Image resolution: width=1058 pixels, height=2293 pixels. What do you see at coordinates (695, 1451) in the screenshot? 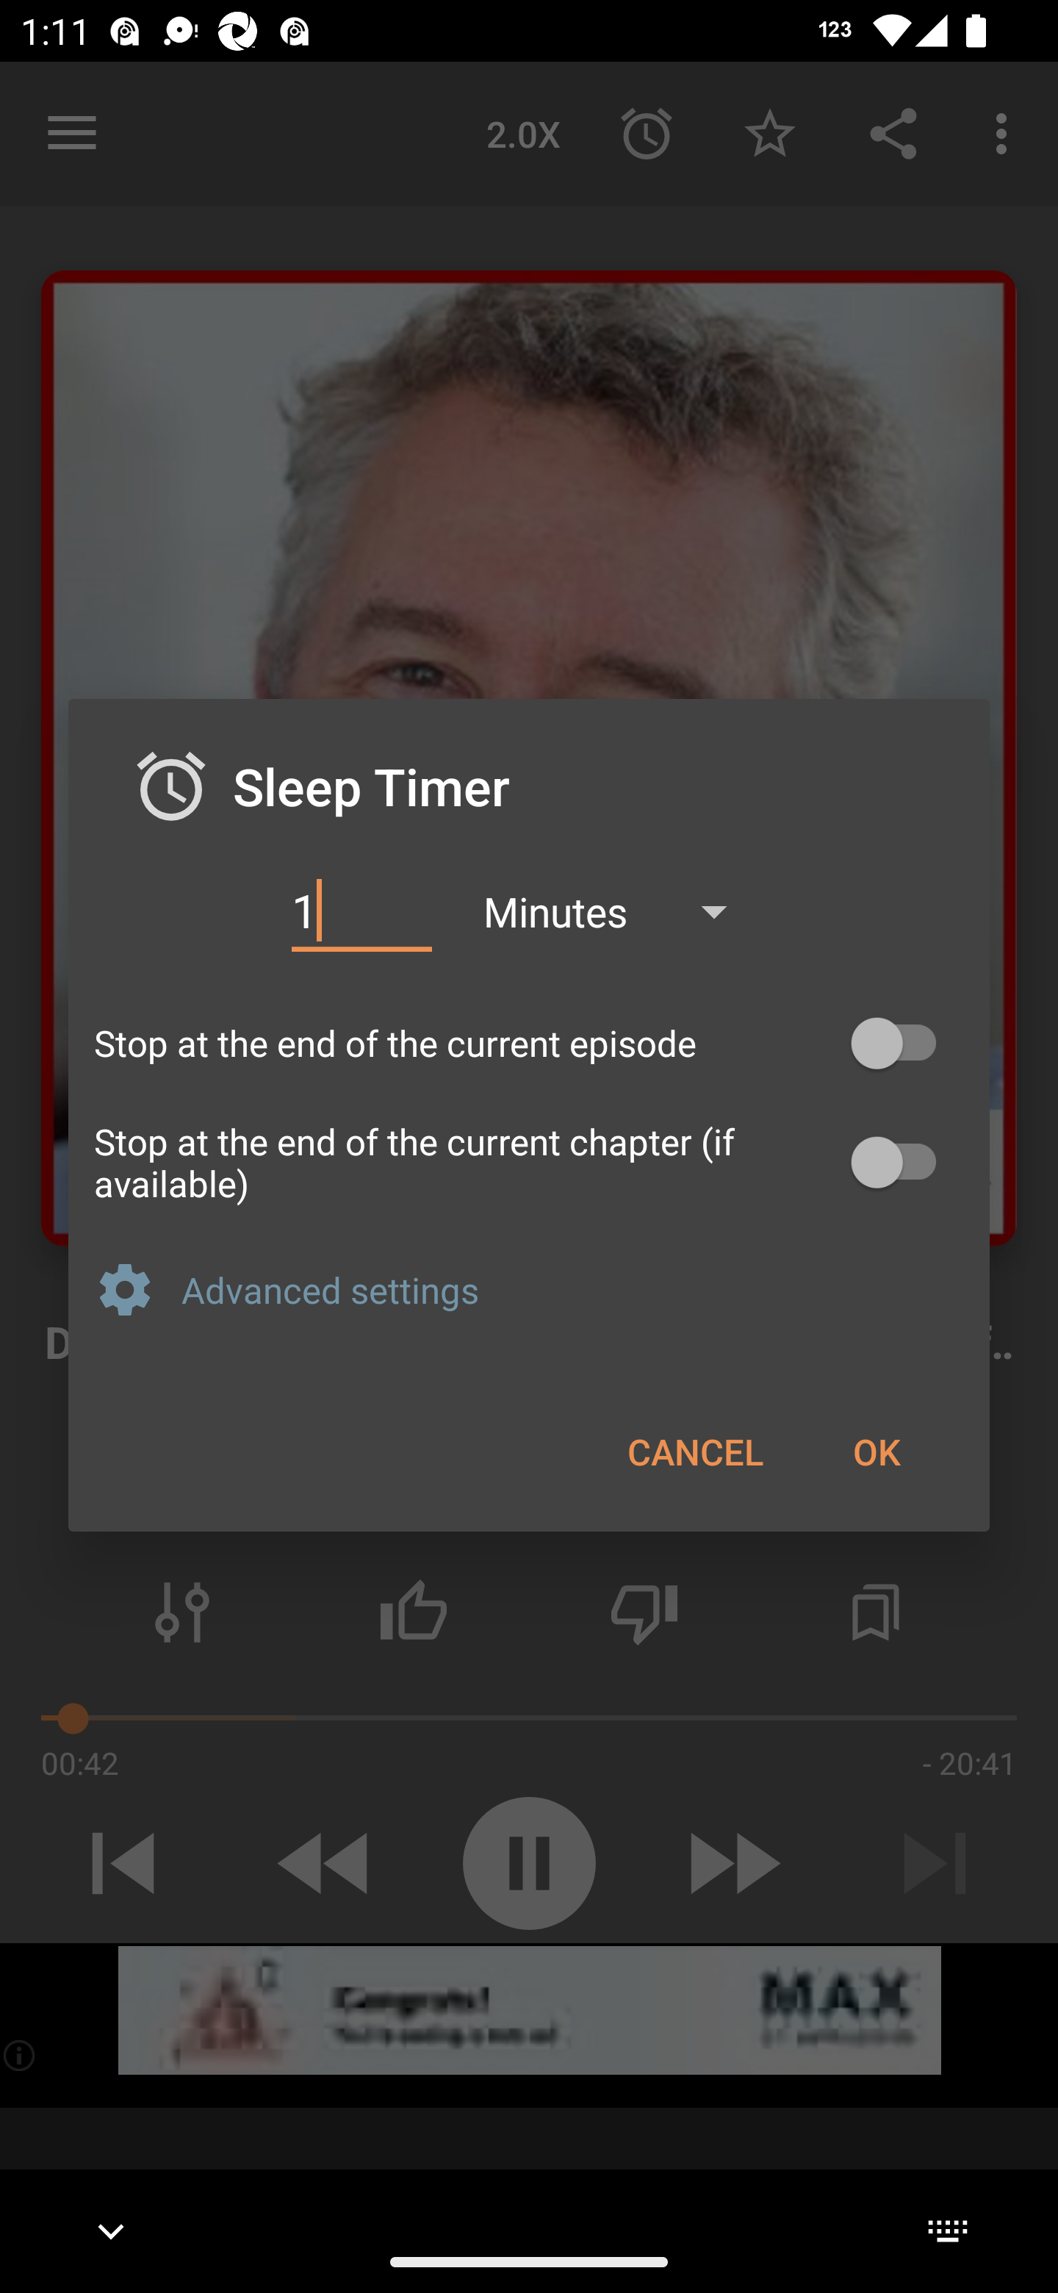
I see `CANCEL` at bounding box center [695, 1451].